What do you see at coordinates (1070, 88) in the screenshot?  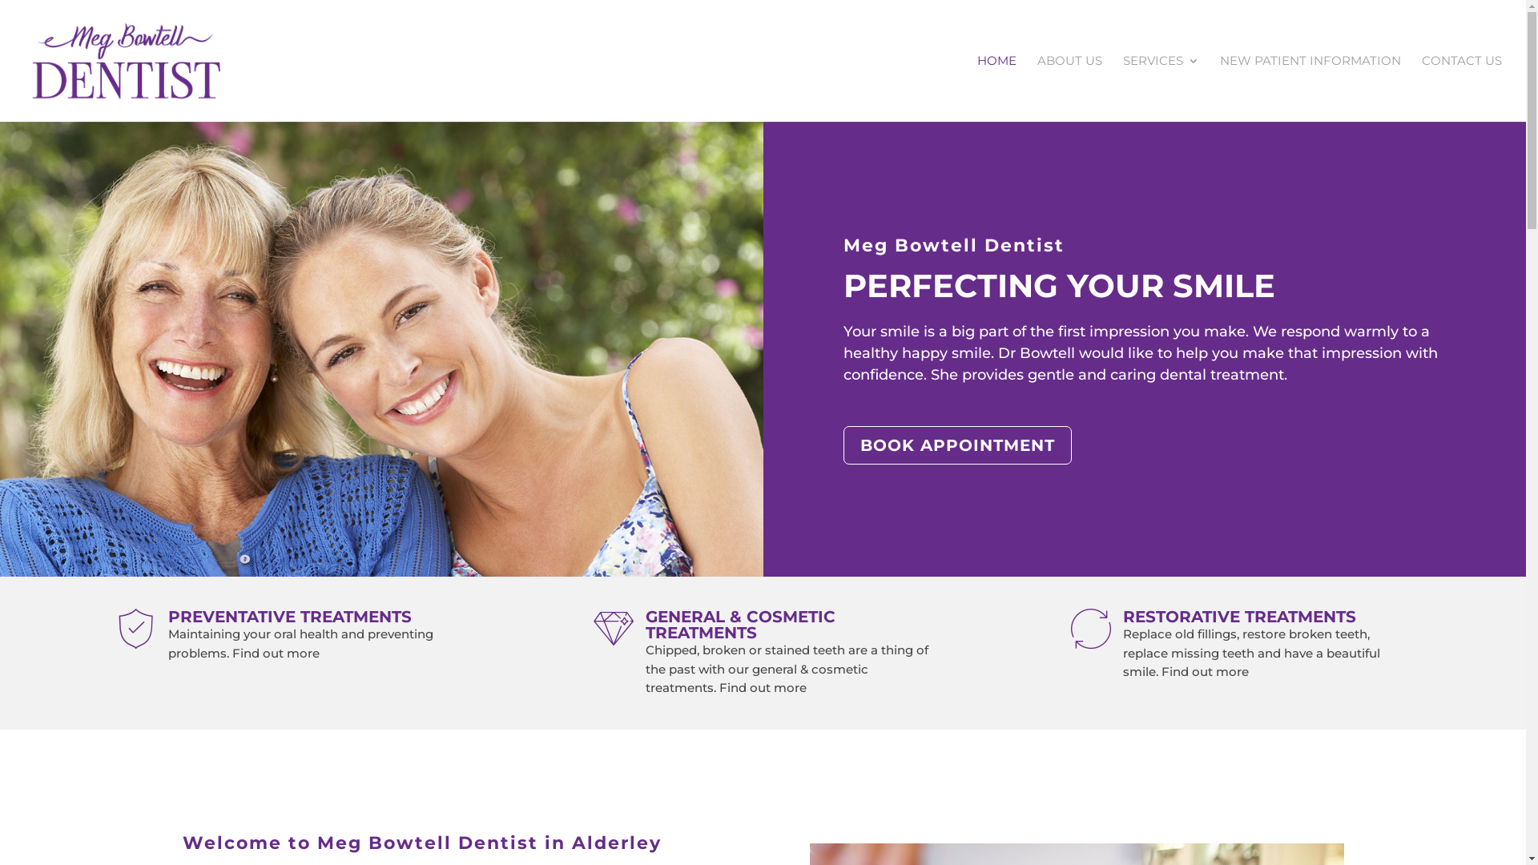 I see `ABOUT US` at bounding box center [1070, 88].